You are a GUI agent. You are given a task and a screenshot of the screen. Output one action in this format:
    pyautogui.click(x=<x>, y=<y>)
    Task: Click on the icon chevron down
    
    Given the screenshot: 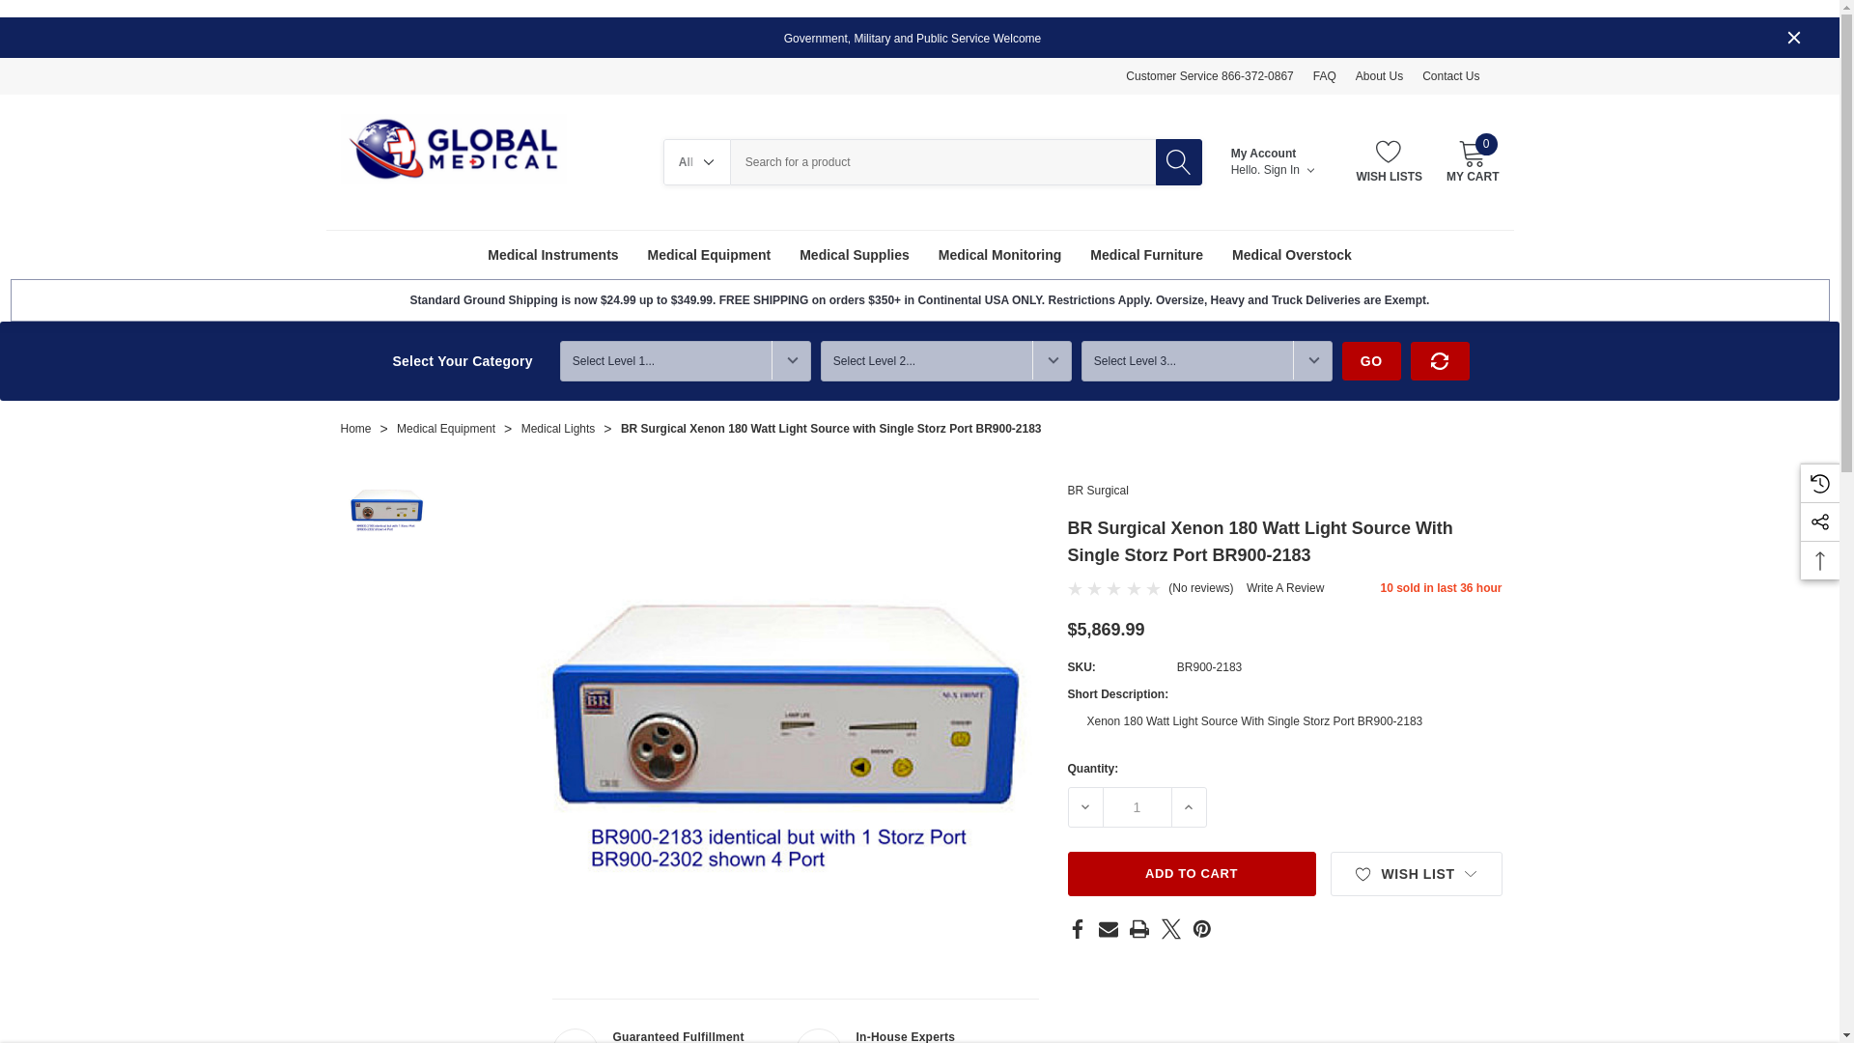 What is the action you would take?
    pyautogui.click(x=709, y=162)
    